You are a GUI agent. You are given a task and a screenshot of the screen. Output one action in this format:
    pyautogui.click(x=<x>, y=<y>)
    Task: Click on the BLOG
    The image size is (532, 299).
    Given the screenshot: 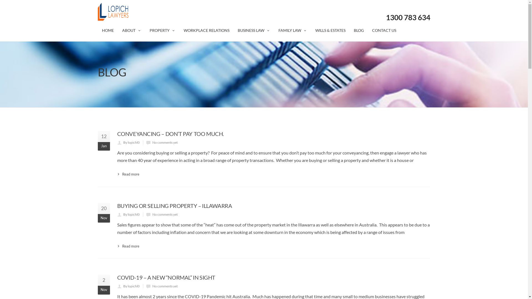 What is the action you would take?
    pyautogui.click(x=359, y=30)
    